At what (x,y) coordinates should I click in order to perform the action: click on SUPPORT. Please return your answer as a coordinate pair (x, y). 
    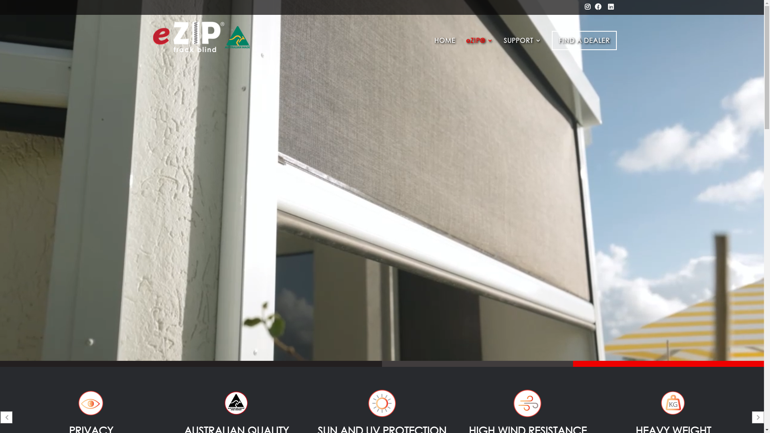
    Looking at the image, I should click on (523, 49).